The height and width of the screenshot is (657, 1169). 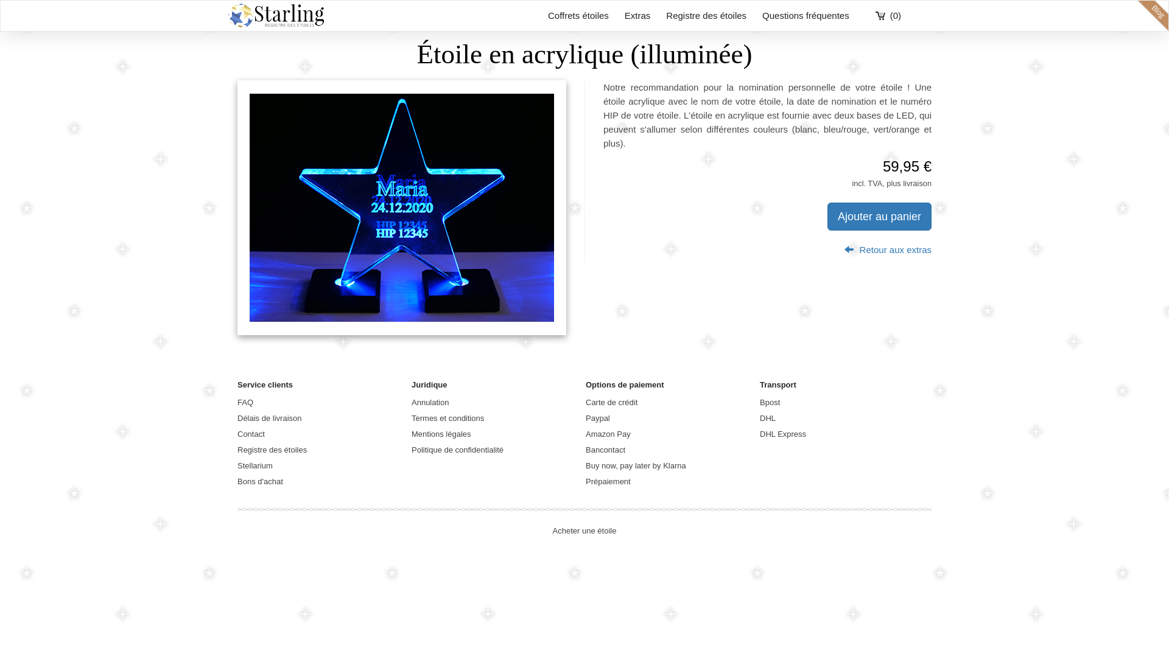 I want to click on Ajouter au panier, so click(x=879, y=217).